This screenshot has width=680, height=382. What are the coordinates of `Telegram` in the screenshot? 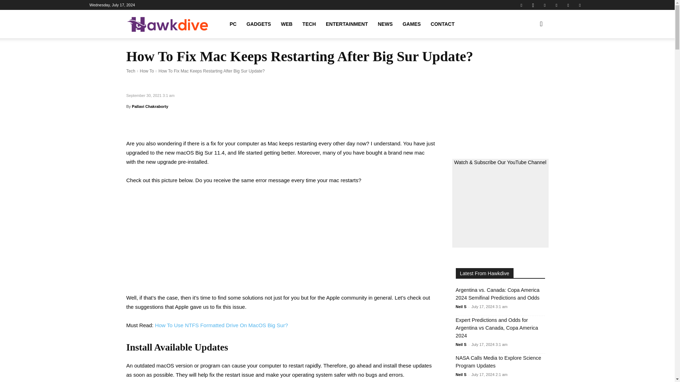 It's located at (556, 5).